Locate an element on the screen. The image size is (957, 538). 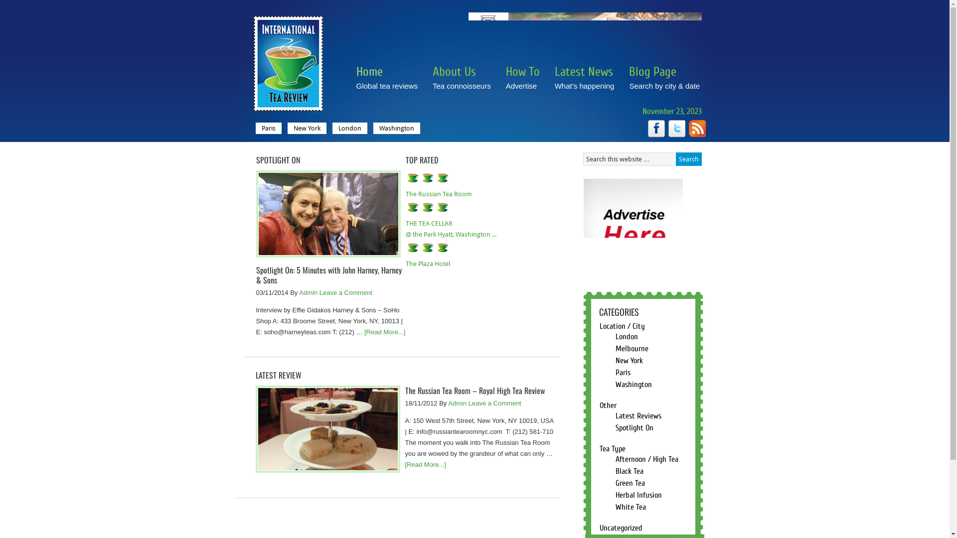
Black Tea is located at coordinates (629, 471).